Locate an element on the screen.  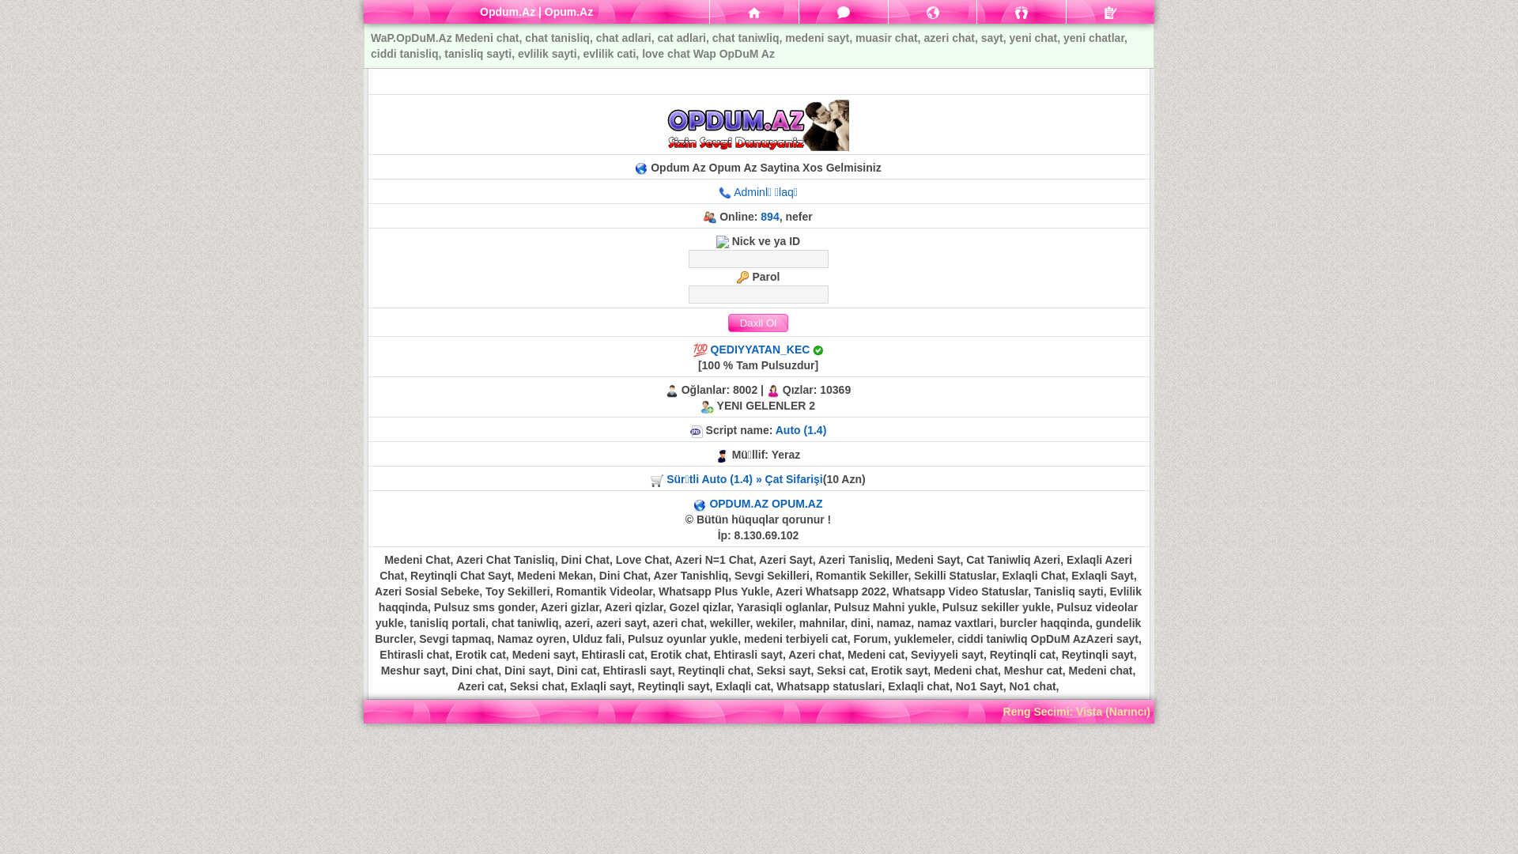
Auto (1.4) is located at coordinates (802, 430).